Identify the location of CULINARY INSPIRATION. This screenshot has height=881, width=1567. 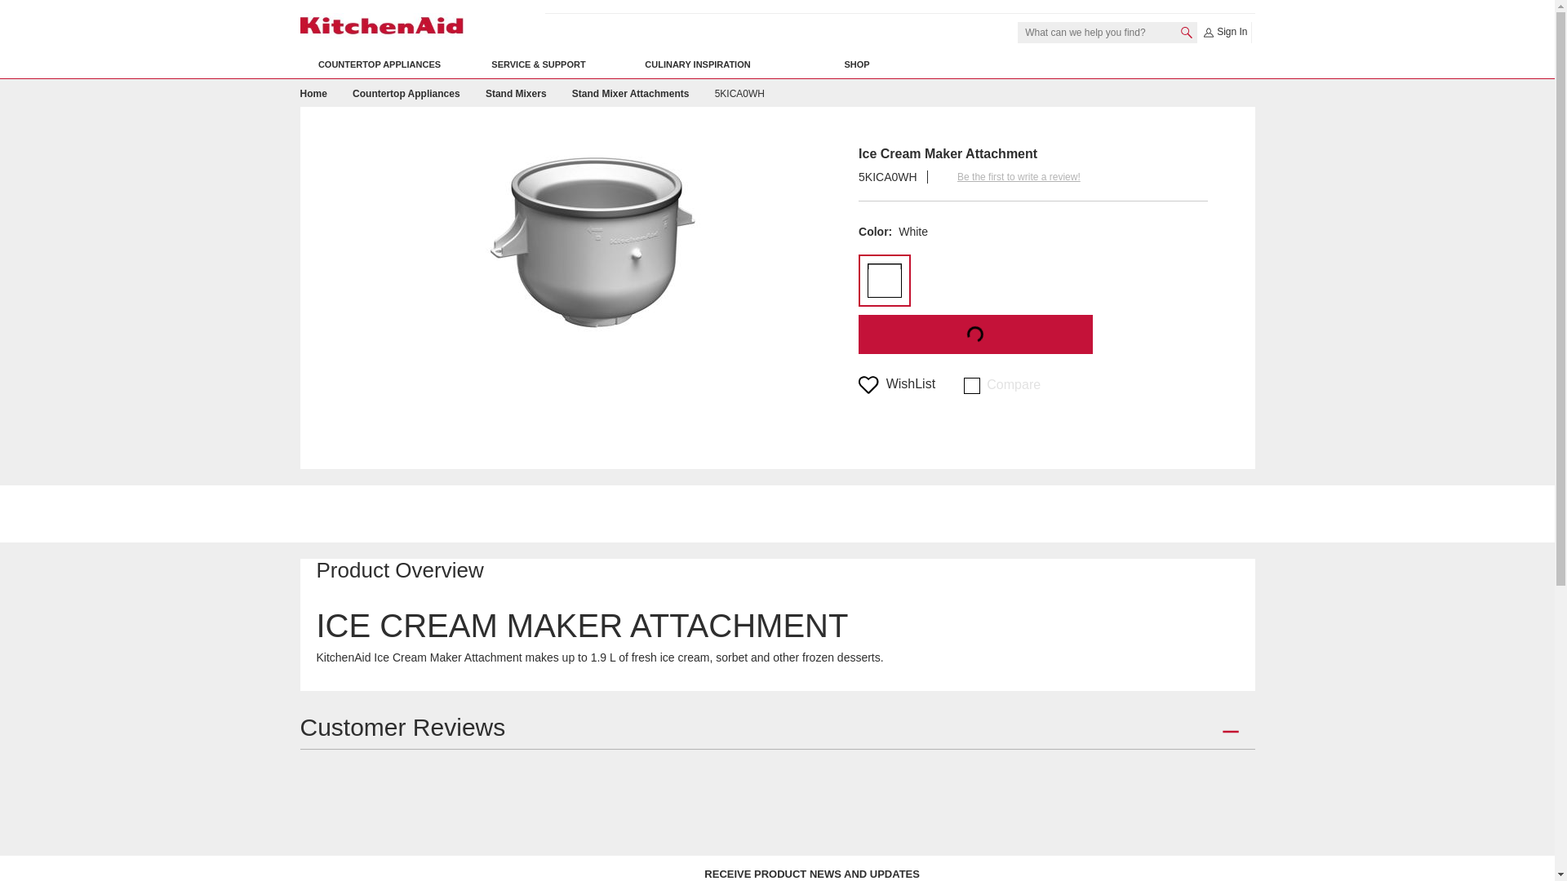
(698, 64).